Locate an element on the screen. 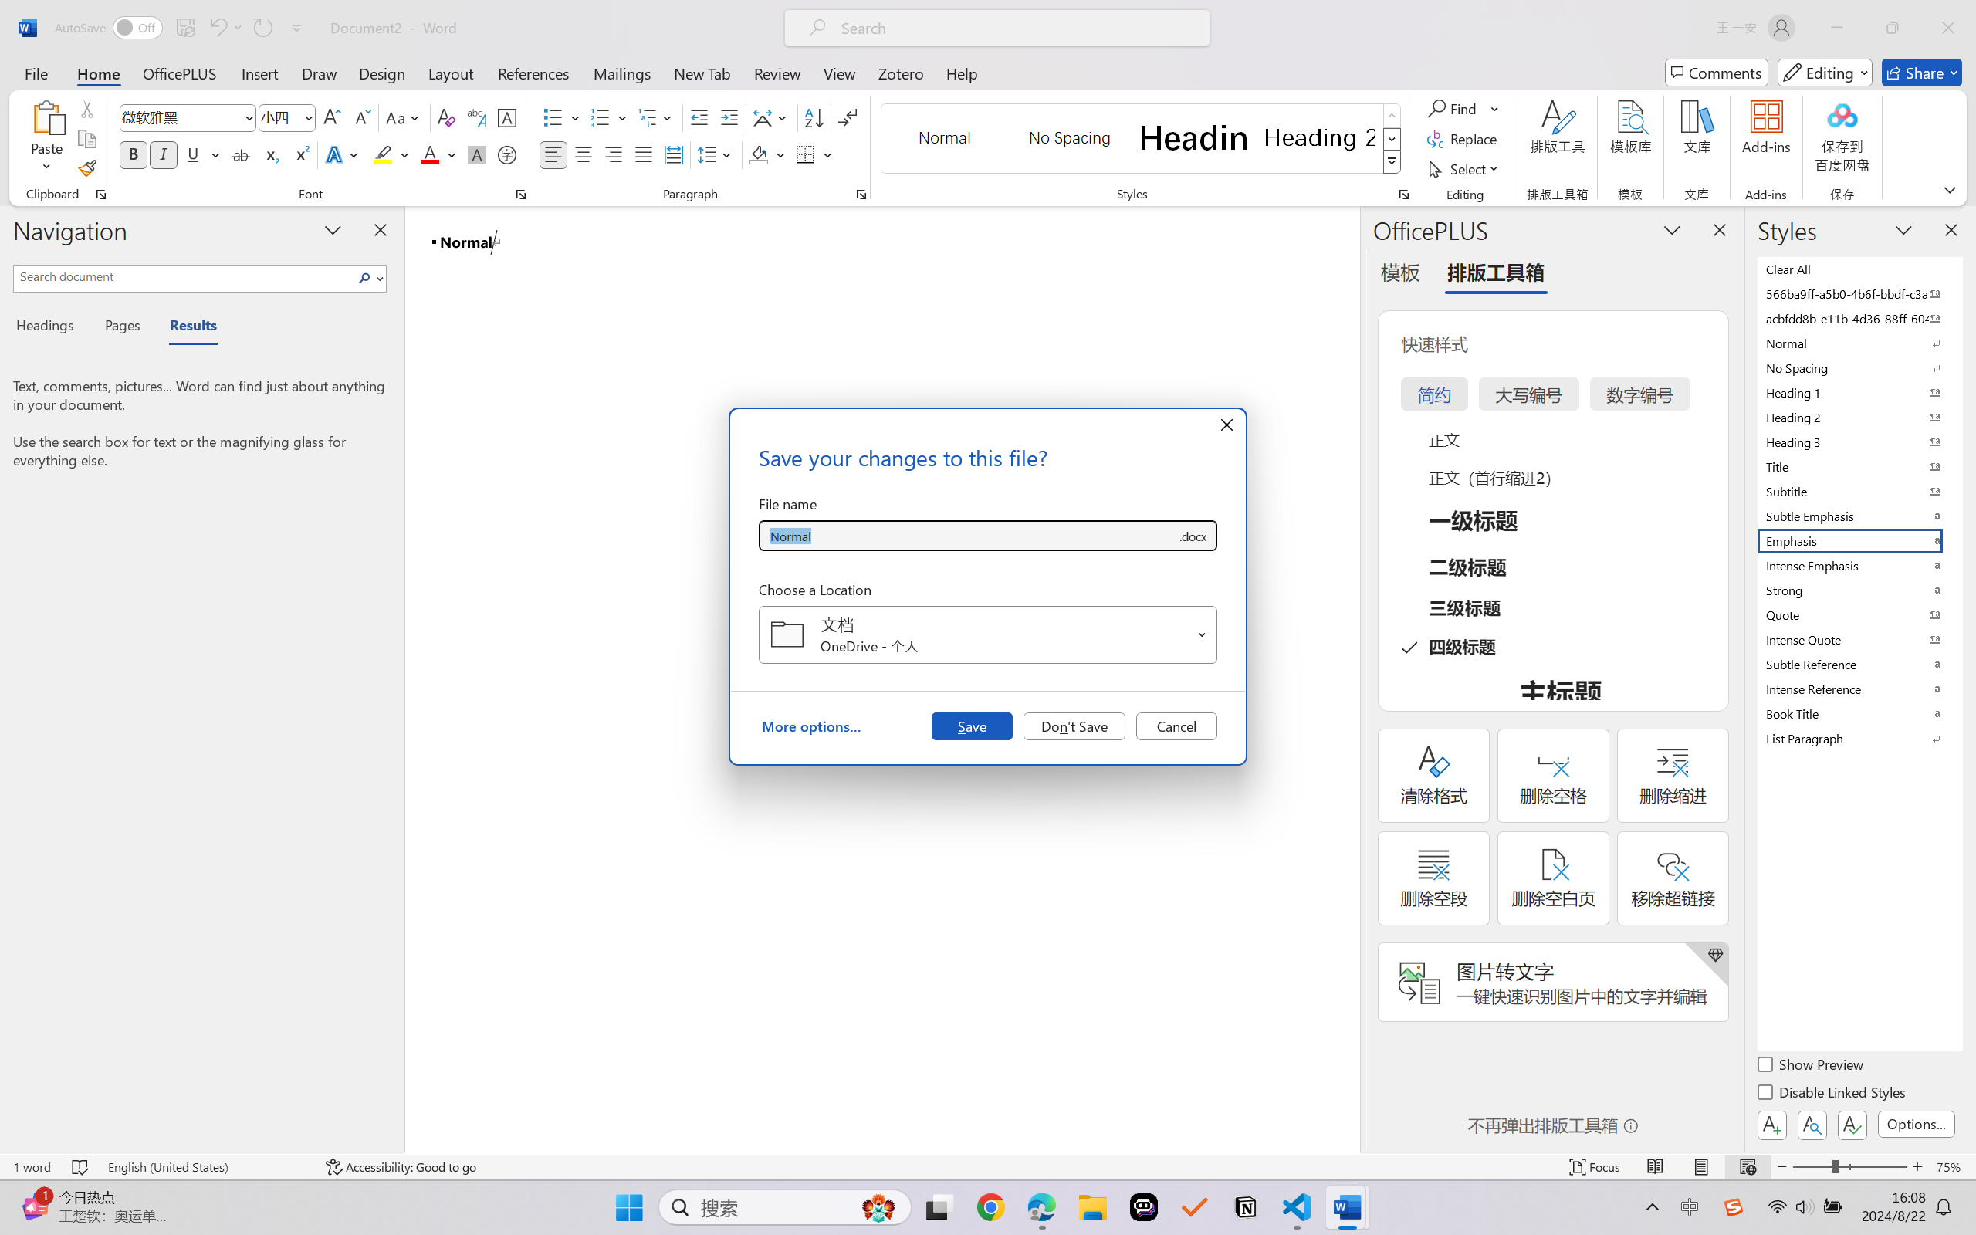 The image size is (1976, 1235). Zoom In is located at coordinates (1918, 1167).